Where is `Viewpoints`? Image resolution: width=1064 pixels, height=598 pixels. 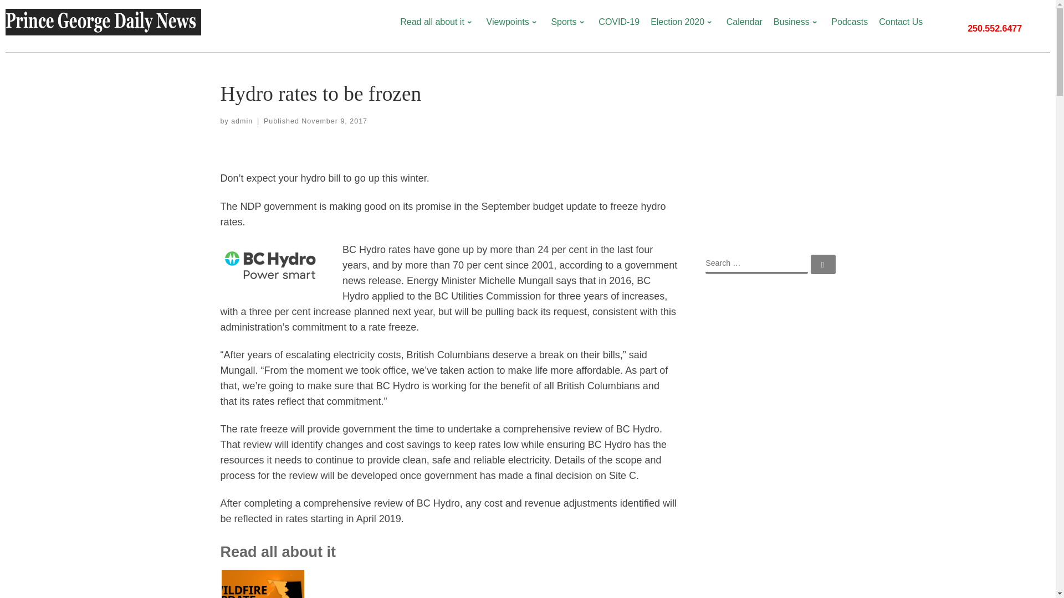 Viewpoints is located at coordinates (513, 22).